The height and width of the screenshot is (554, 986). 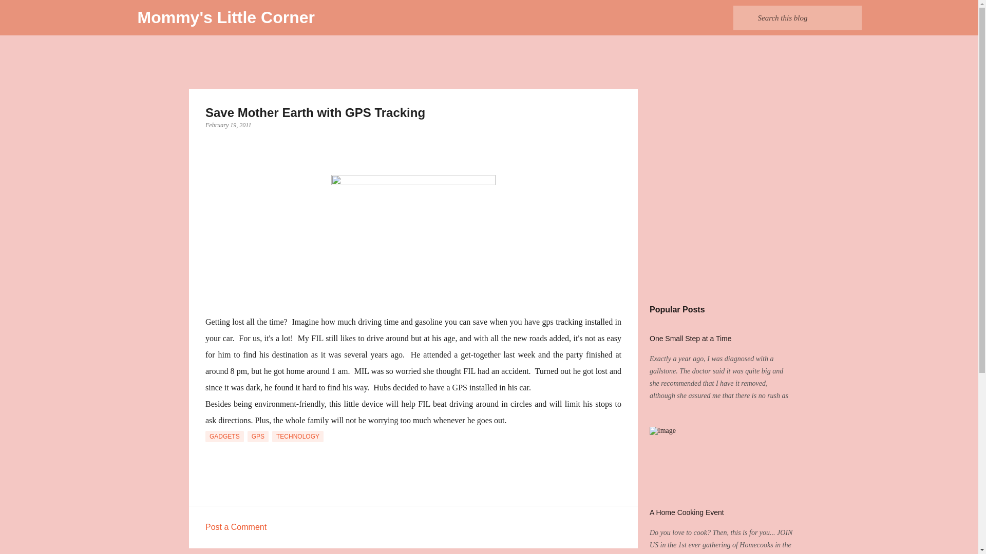 What do you see at coordinates (690, 339) in the screenshot?
I see `One Small Step at a Time` at bounding box center [690, 339].